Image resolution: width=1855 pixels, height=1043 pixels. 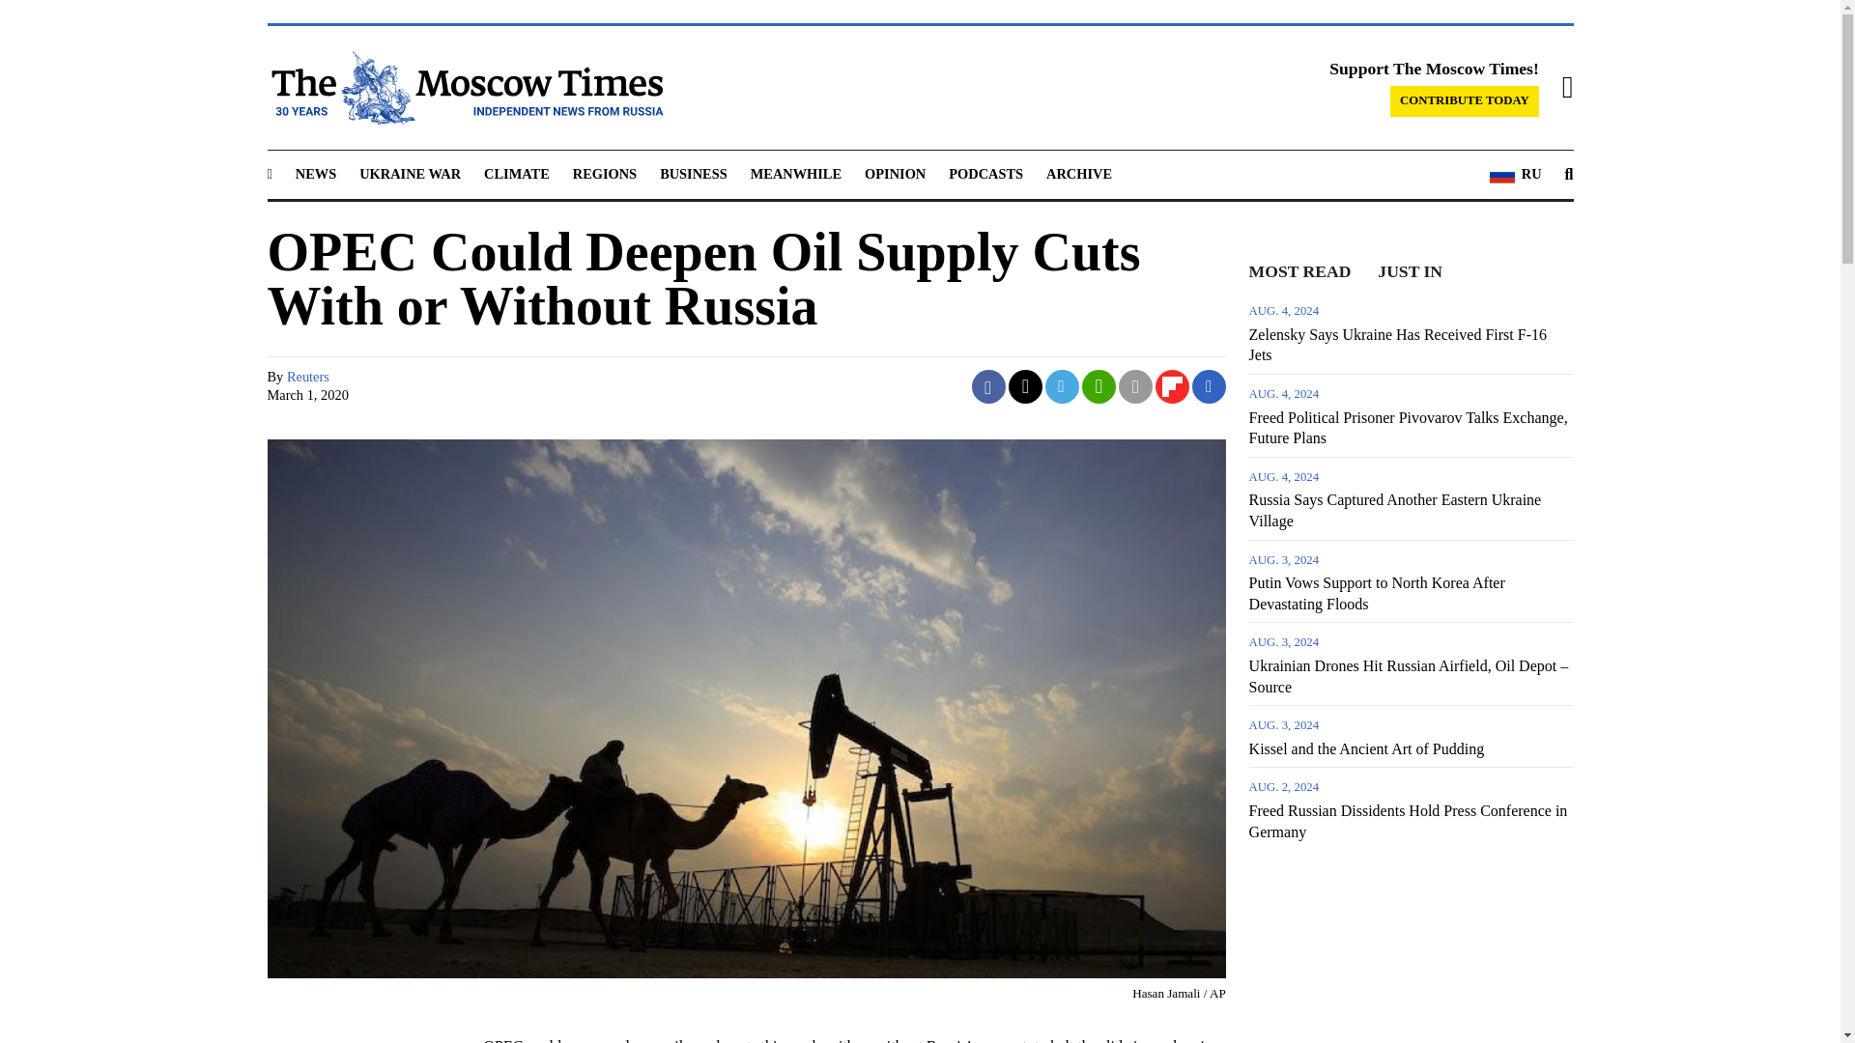 I want to click on The Moscow Times - Independent News from Russia, so click(x=464, y=87).